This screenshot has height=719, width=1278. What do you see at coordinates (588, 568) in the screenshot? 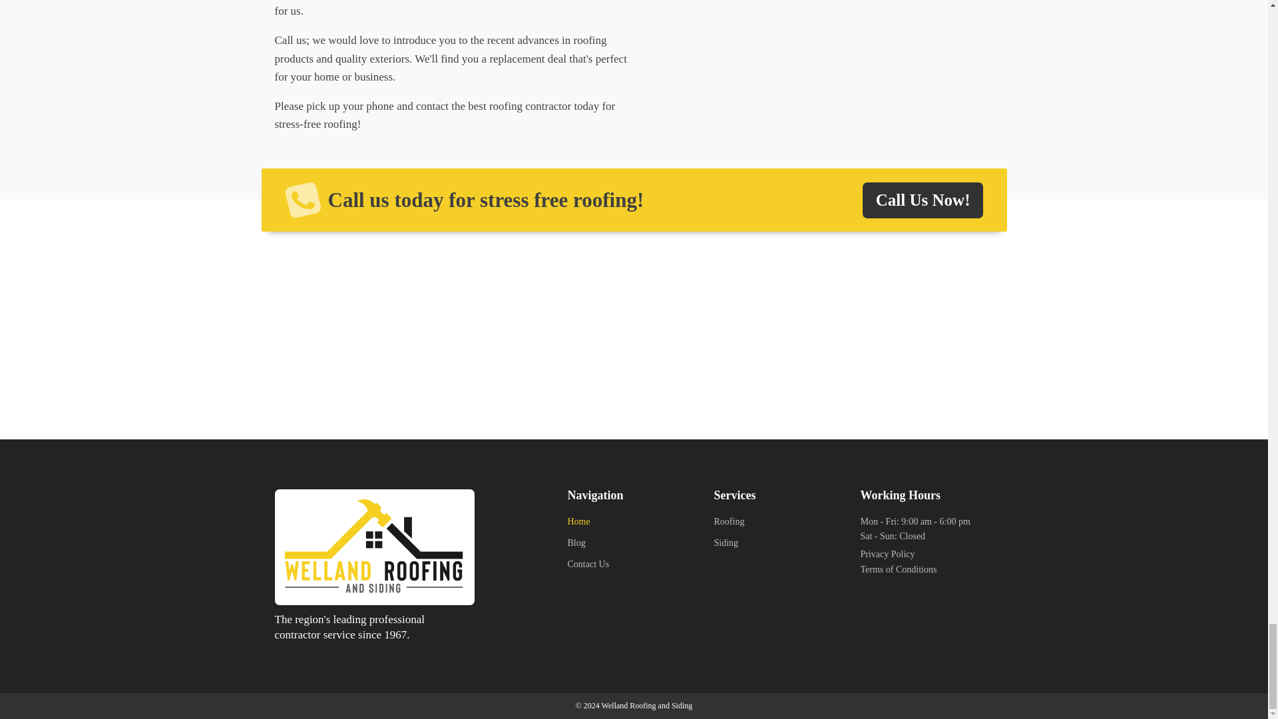
I see `Contact Us` at bounding box center [588, 568].